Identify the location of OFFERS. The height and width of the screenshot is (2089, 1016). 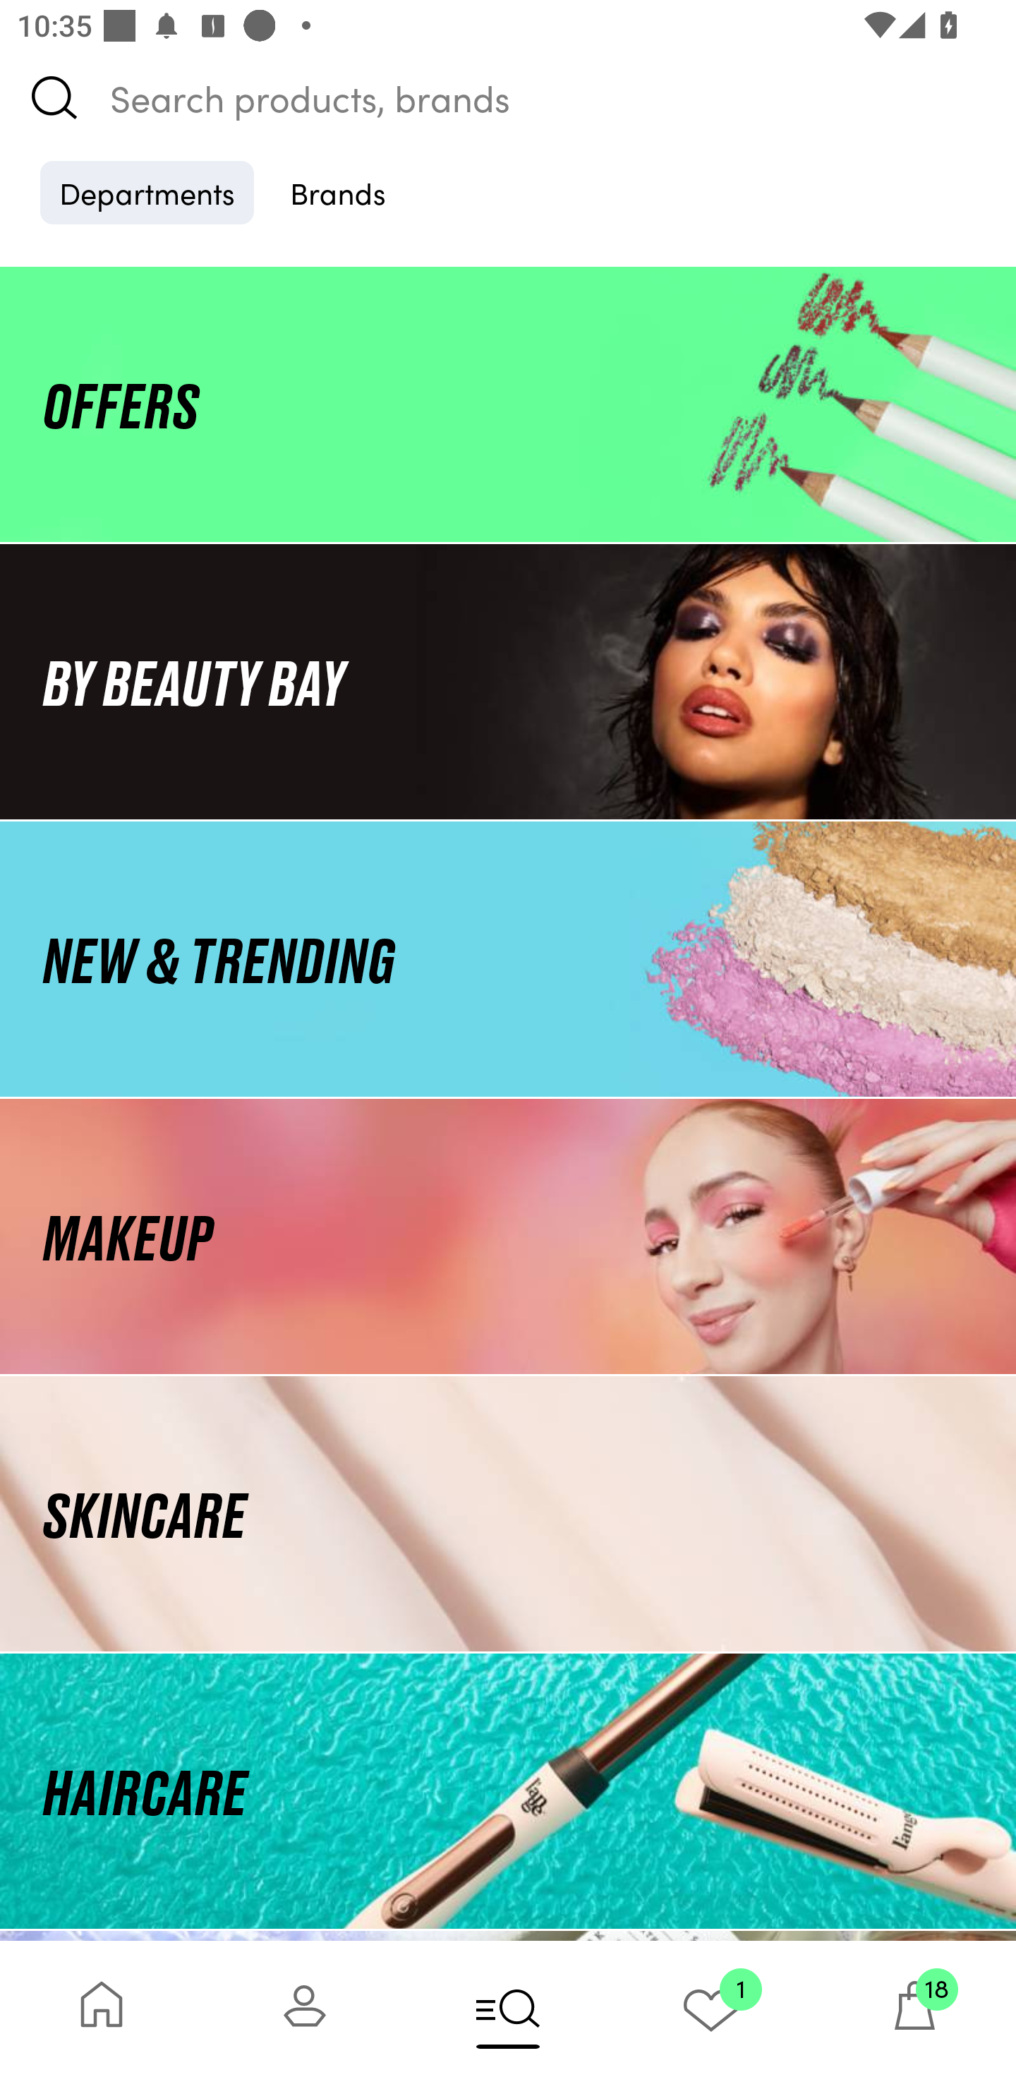
(508, 404).